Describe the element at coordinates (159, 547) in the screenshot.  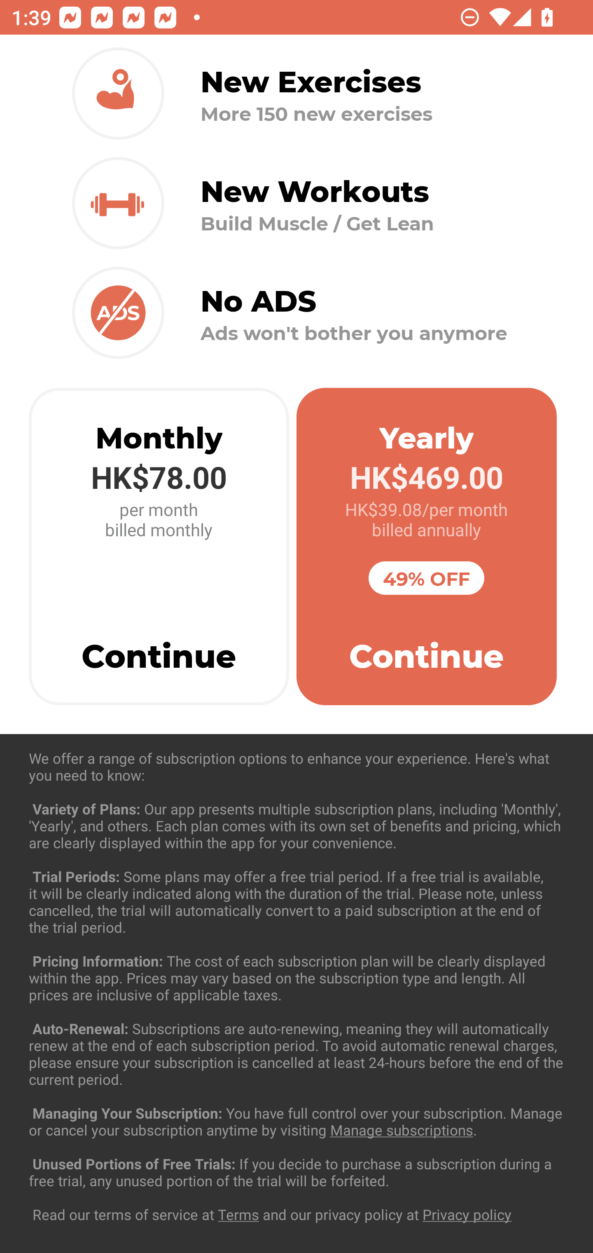
I see `Monthly HK$78.00 per month
billed monthly Continue` at that location.